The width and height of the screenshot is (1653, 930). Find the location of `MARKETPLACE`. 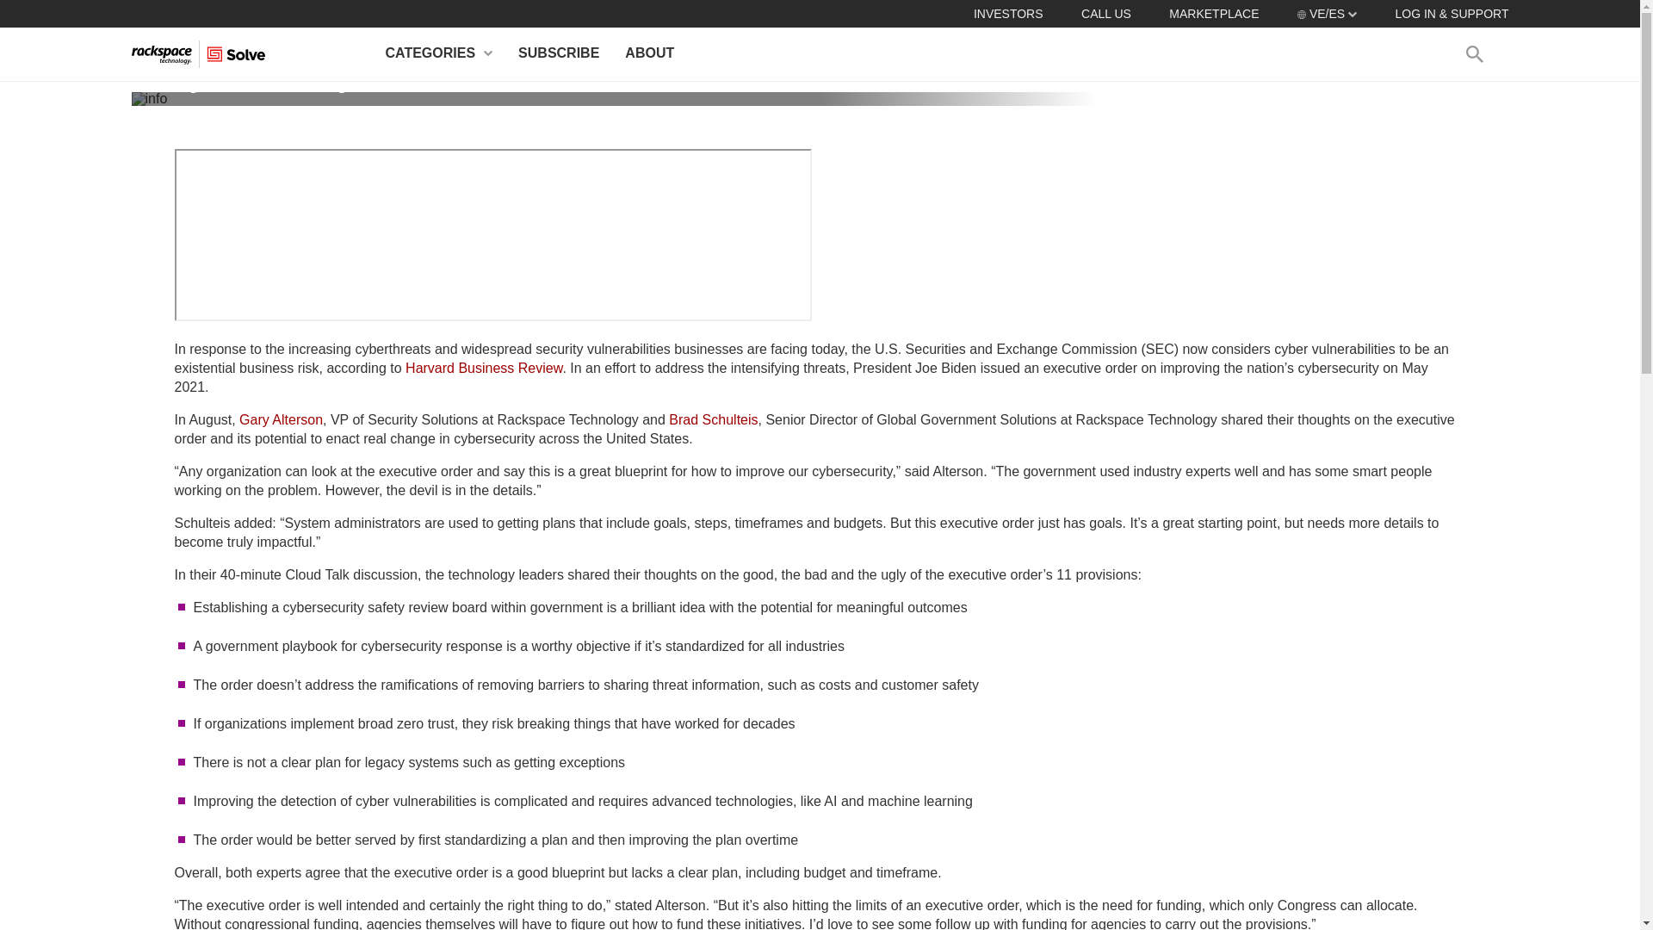

MARKETPLACE is located at coordinates (1213, 13).